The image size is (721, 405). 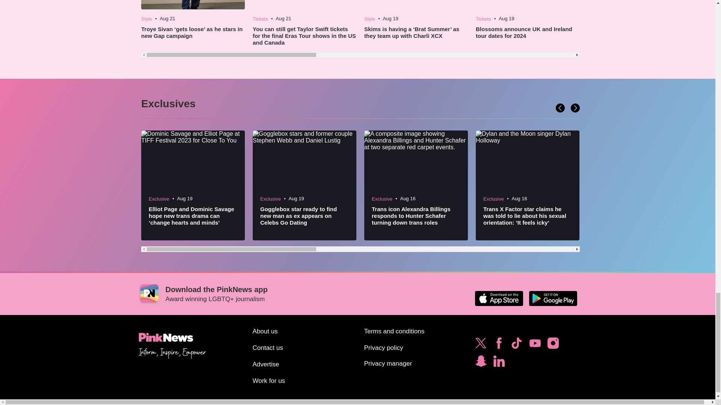 What do you see at coordinates (499, 363) in the screenshot?
I see `Follow PinkNews on LinkedIn` at bounding box center [499, 363].